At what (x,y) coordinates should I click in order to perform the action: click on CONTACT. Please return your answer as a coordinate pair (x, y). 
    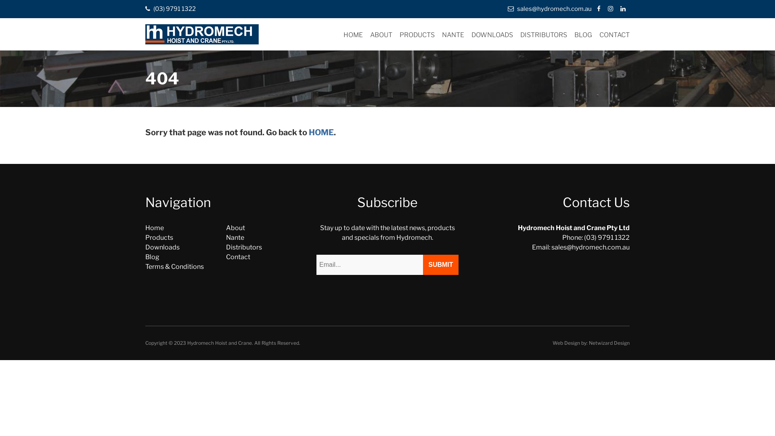
    Looking at the image, I should click on (614, 35).